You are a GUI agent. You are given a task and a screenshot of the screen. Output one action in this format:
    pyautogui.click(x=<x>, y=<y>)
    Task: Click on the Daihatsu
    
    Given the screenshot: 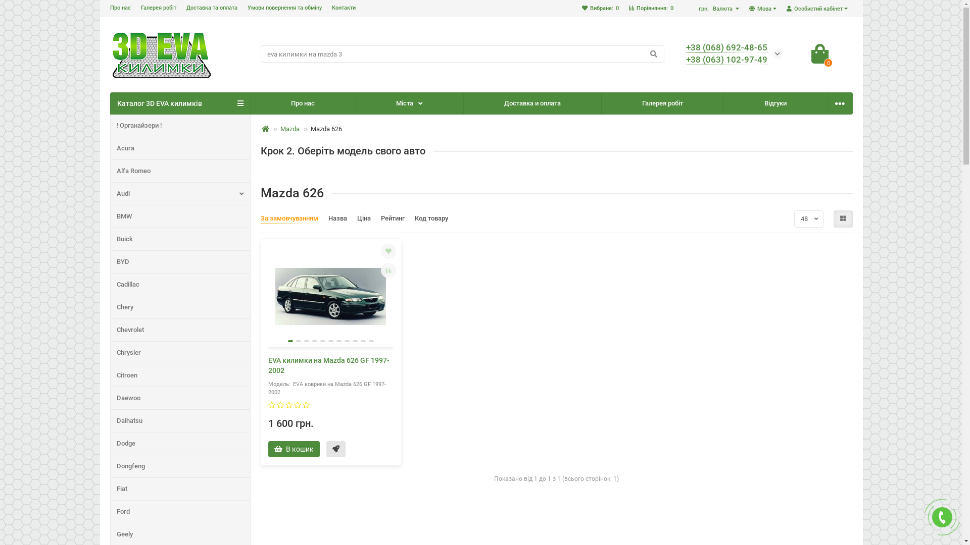 What is the action you would take?
    pyautogui.click(x=180, y=421)
    